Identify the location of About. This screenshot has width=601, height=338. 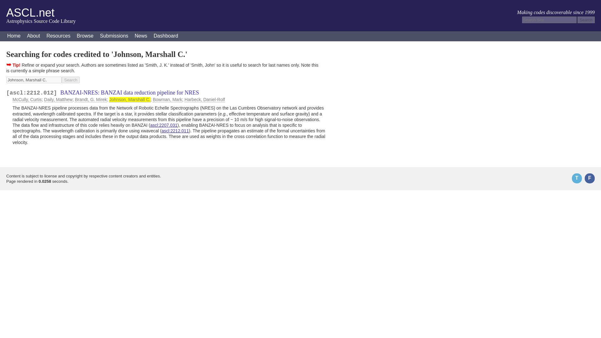
(33, 36).